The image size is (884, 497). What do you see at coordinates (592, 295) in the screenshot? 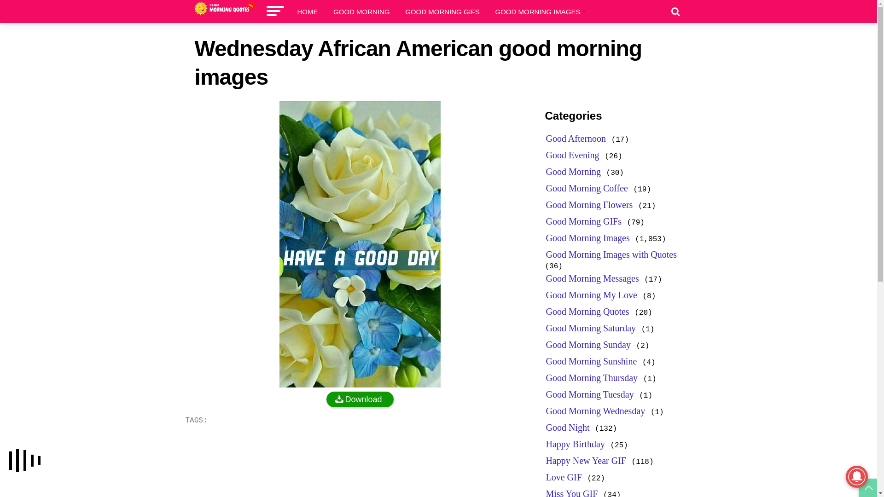
I see `Good Morning My Love` at bounding box center [592, 295].